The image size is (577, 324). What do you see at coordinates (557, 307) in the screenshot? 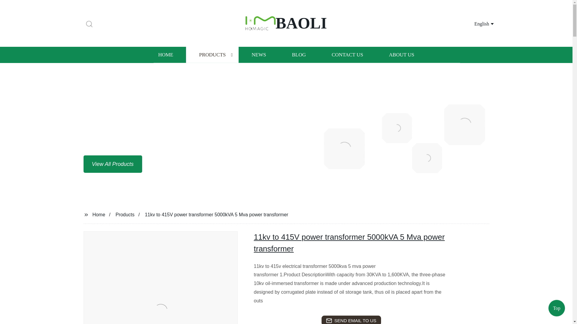
I see `Top` at bounding box center [557, 307].